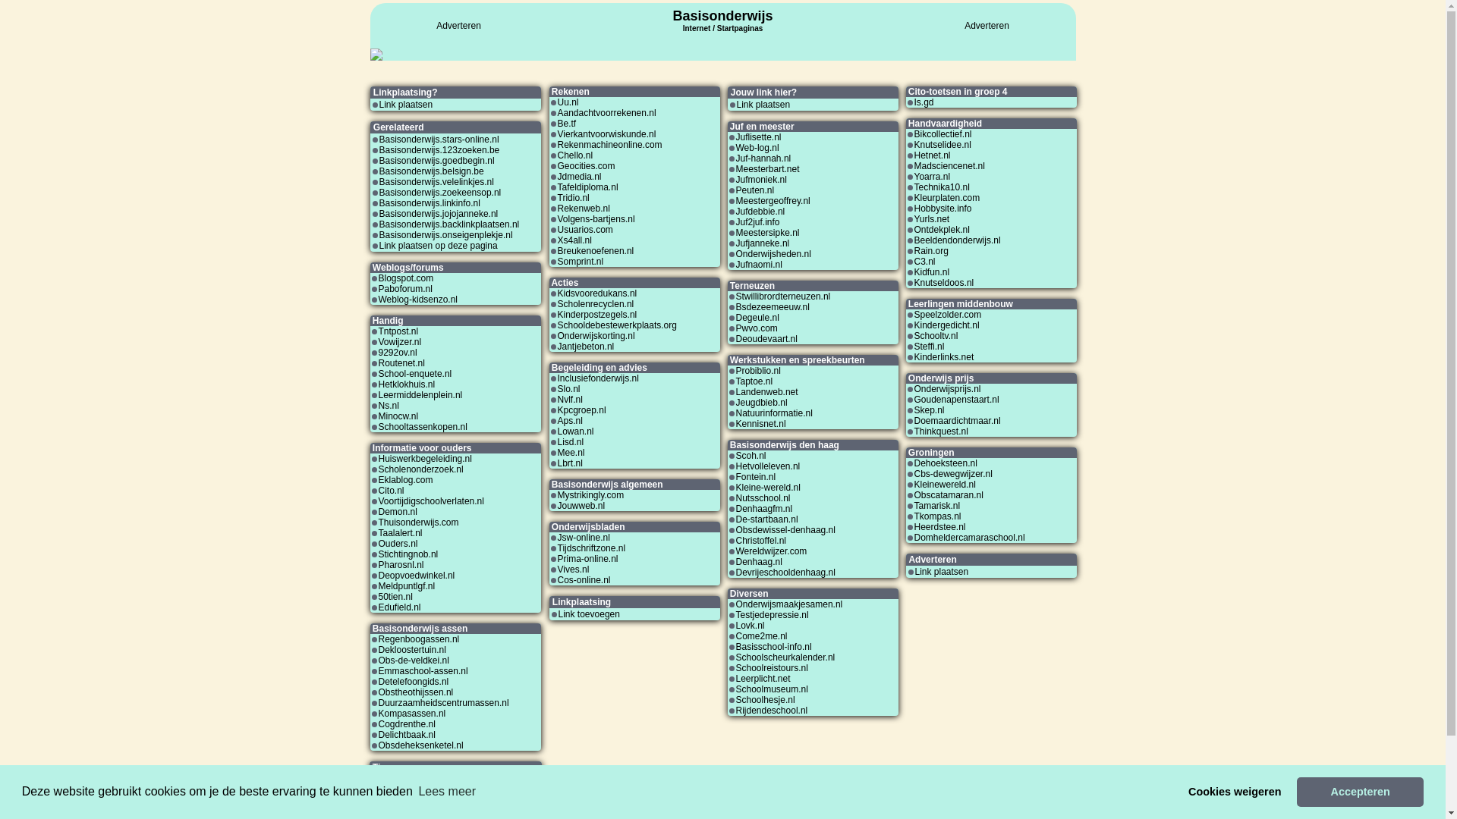 Image resolution: width=1457 pixels, height=819 pixels. What do you see at coordinates (425, 459) in the screenshot?
I see `Huiswerkbegeleiding.nl` at bounding box center [425, 459].